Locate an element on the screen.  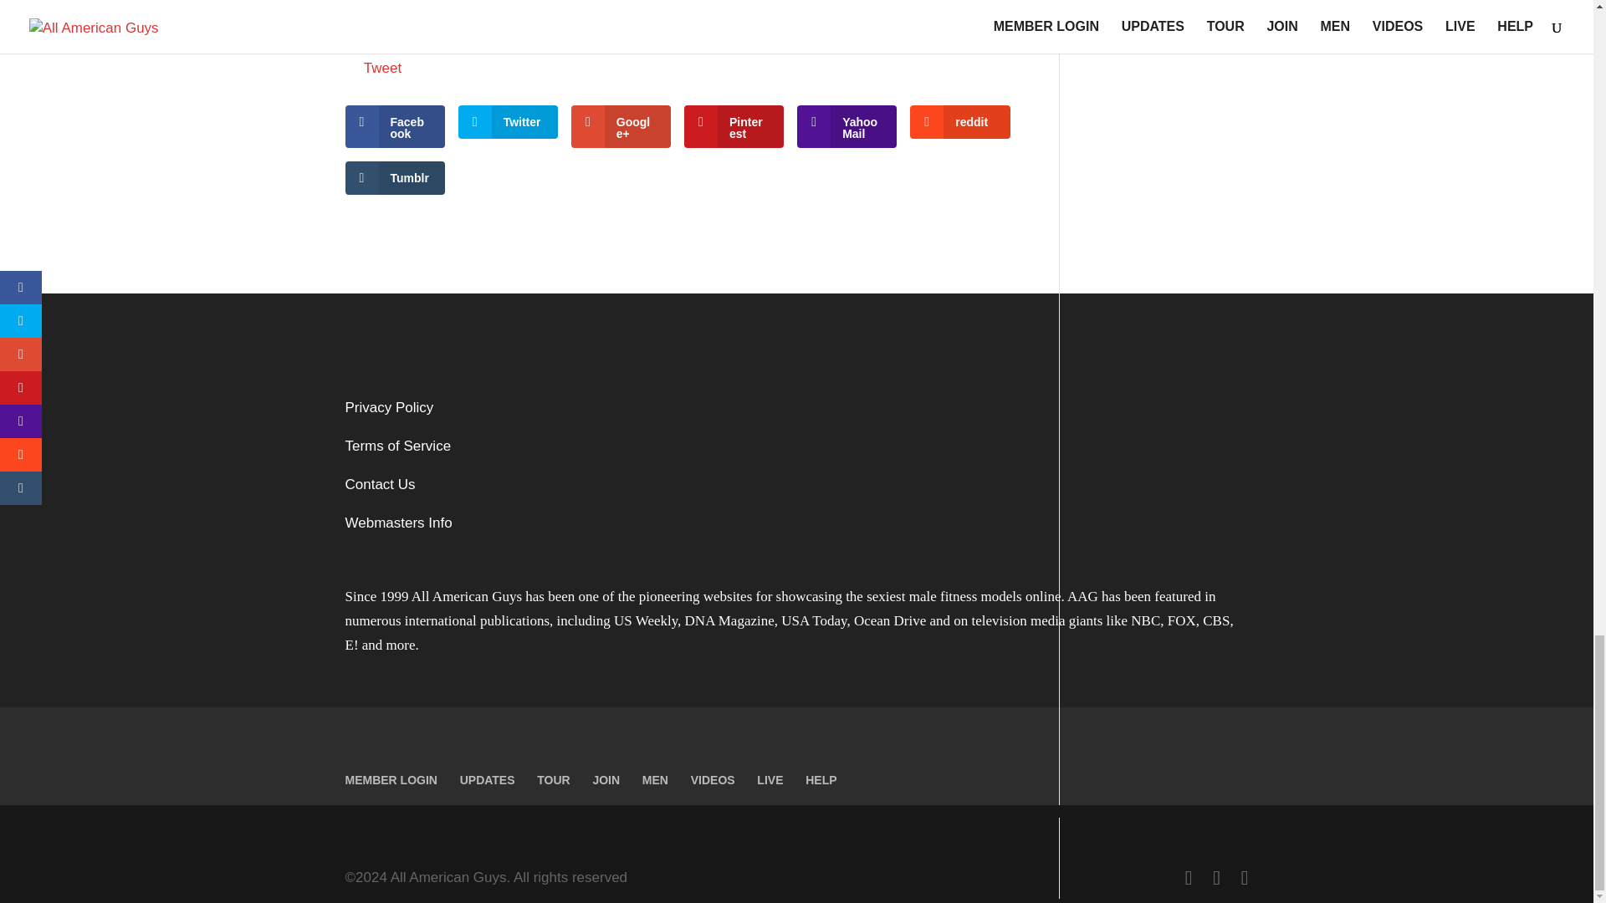
Check out all of the awesome men now in the Members Area is located at coordinates (771, 16).